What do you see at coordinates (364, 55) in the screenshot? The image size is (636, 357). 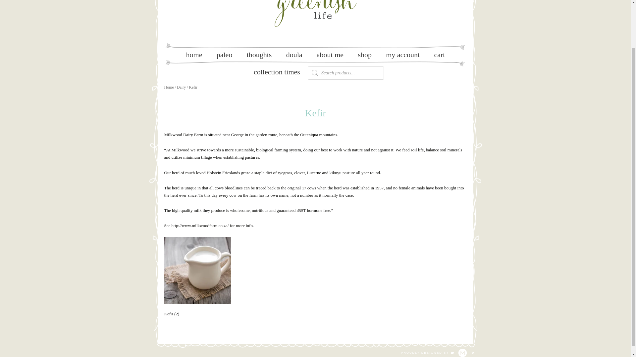 I see `shop` at bounding box center [364, 55].